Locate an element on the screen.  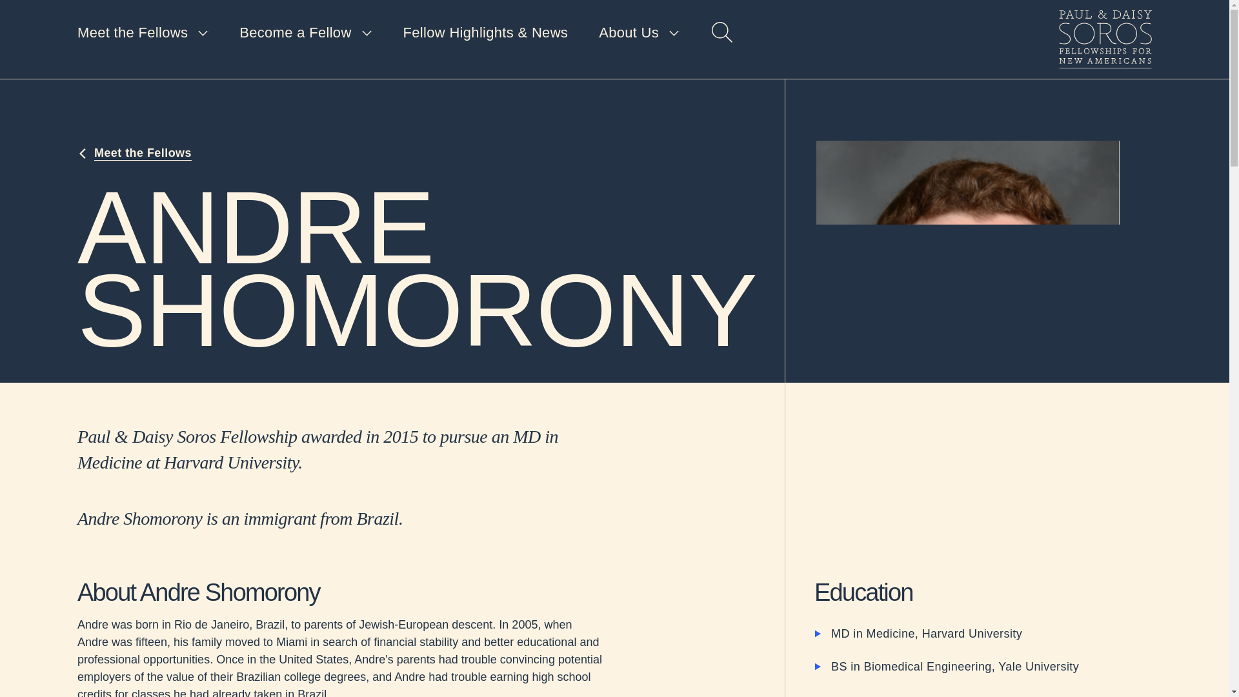
Meet the Fellows is located at coordinates (142, 33).